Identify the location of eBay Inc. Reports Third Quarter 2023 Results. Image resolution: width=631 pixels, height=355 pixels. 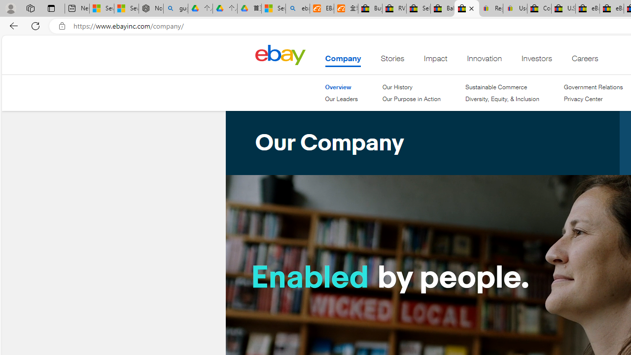
(611, 9).